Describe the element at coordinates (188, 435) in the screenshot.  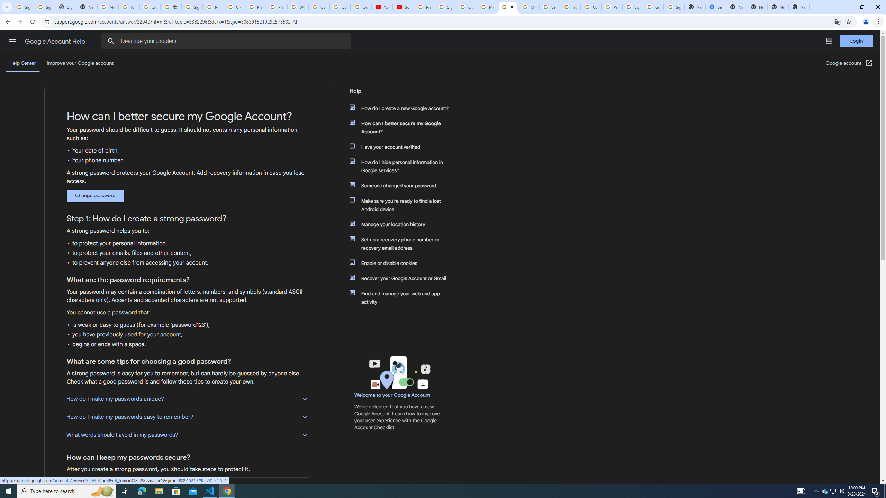
I see `What words should I avoid in my passwords?` at that location.